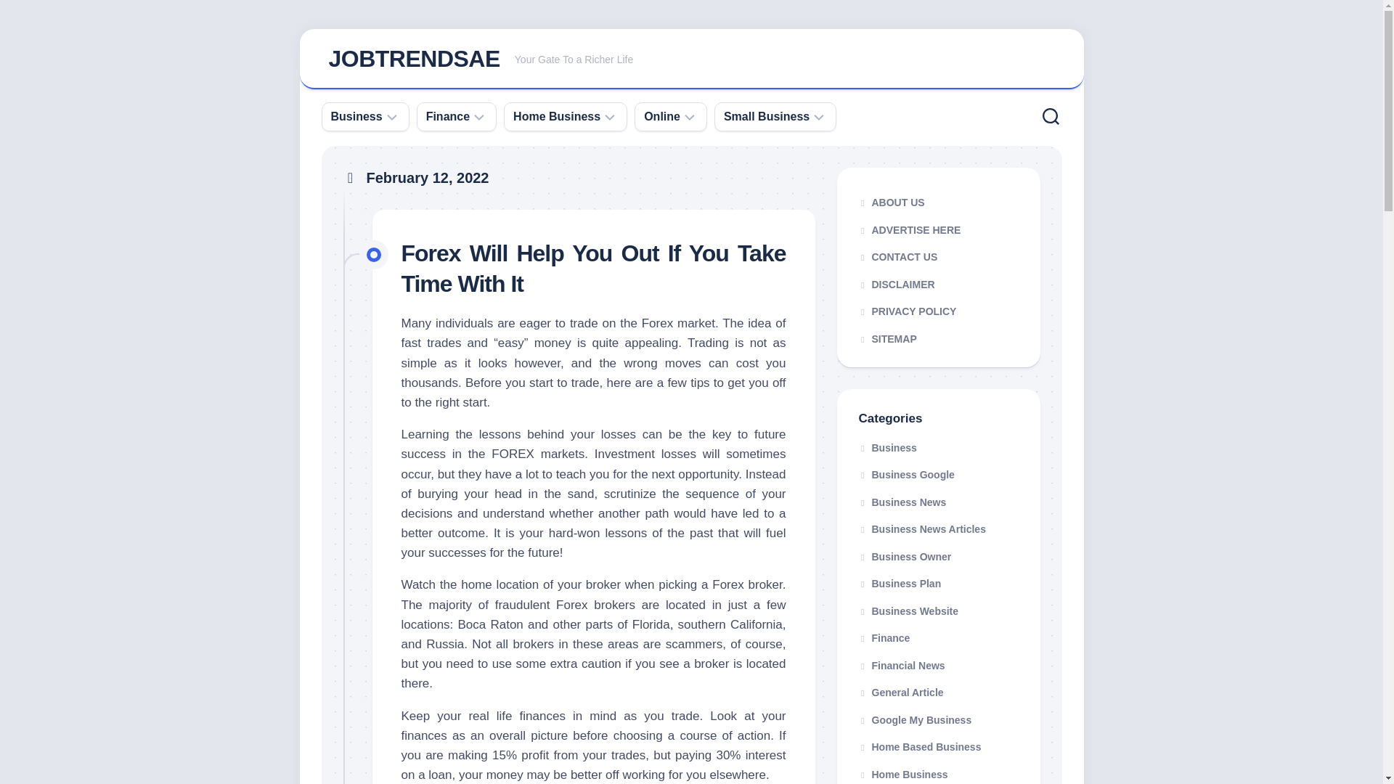 The height and width of the screenshot is (784, 1394). What do you see at coordinates (593, 269) in the screenshot?
I see `ADVERTISE HERE` at bounding box center [593, 269].